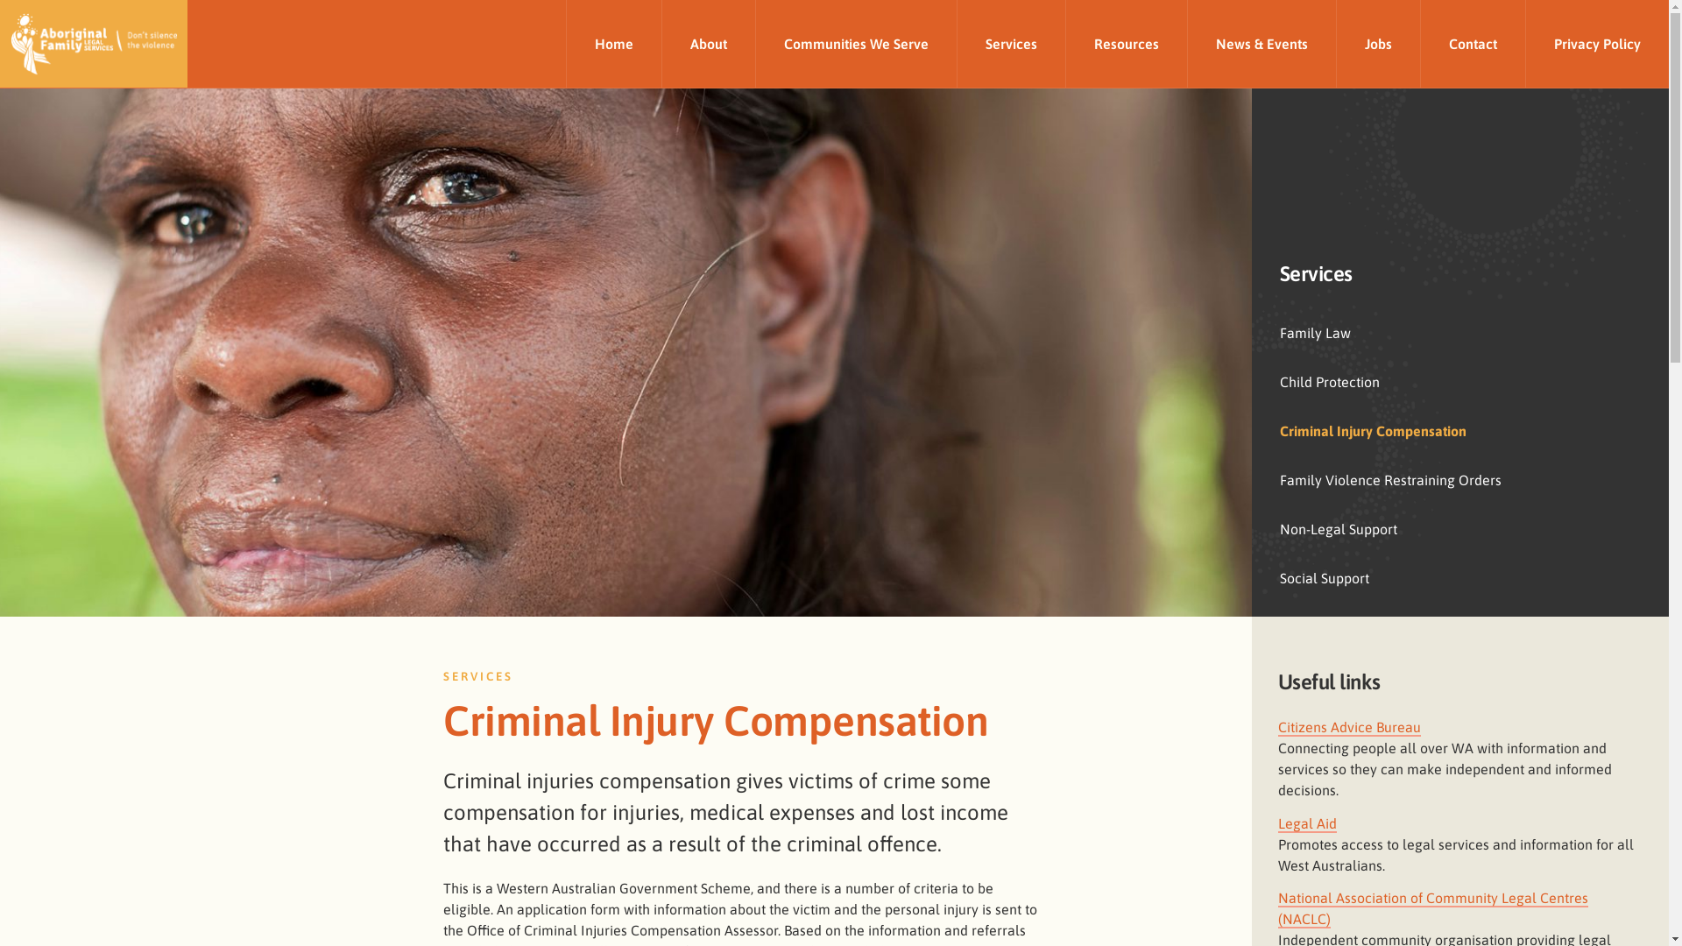 Image resolution: width=1682 pixels, height=946 pixels. Describe the element at coordinates (613, 44) in the screenshot. I see `Home` at that location.